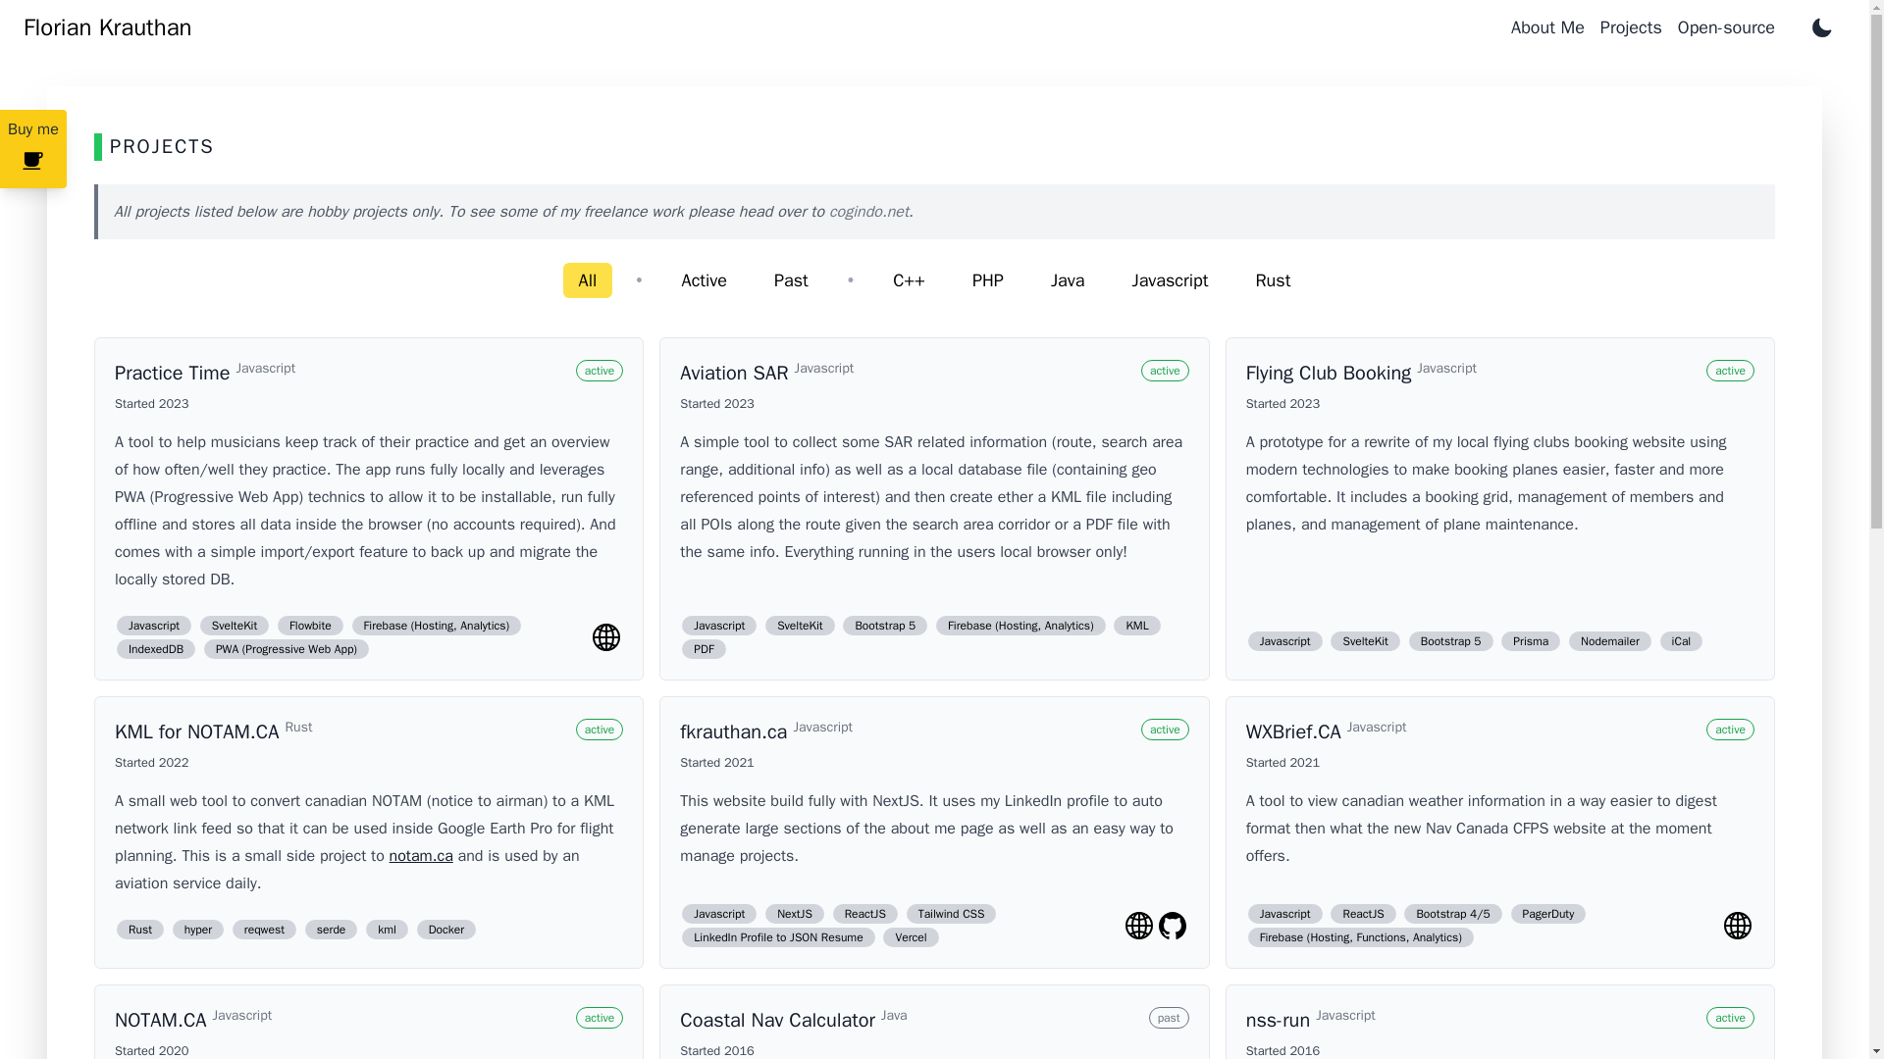 This screenshot has width=1884, height=1059. I want to click on About Me, so click(1554, 27).